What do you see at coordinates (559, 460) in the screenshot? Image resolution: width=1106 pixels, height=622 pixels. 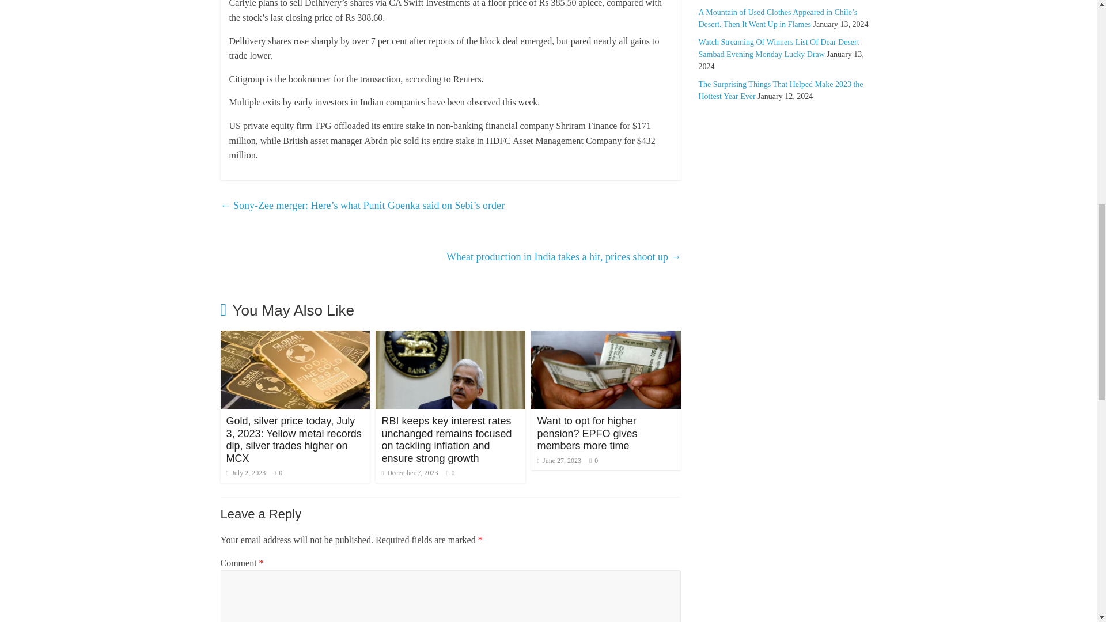 I see `June 27, 2023` at bounding box center [559, 460].